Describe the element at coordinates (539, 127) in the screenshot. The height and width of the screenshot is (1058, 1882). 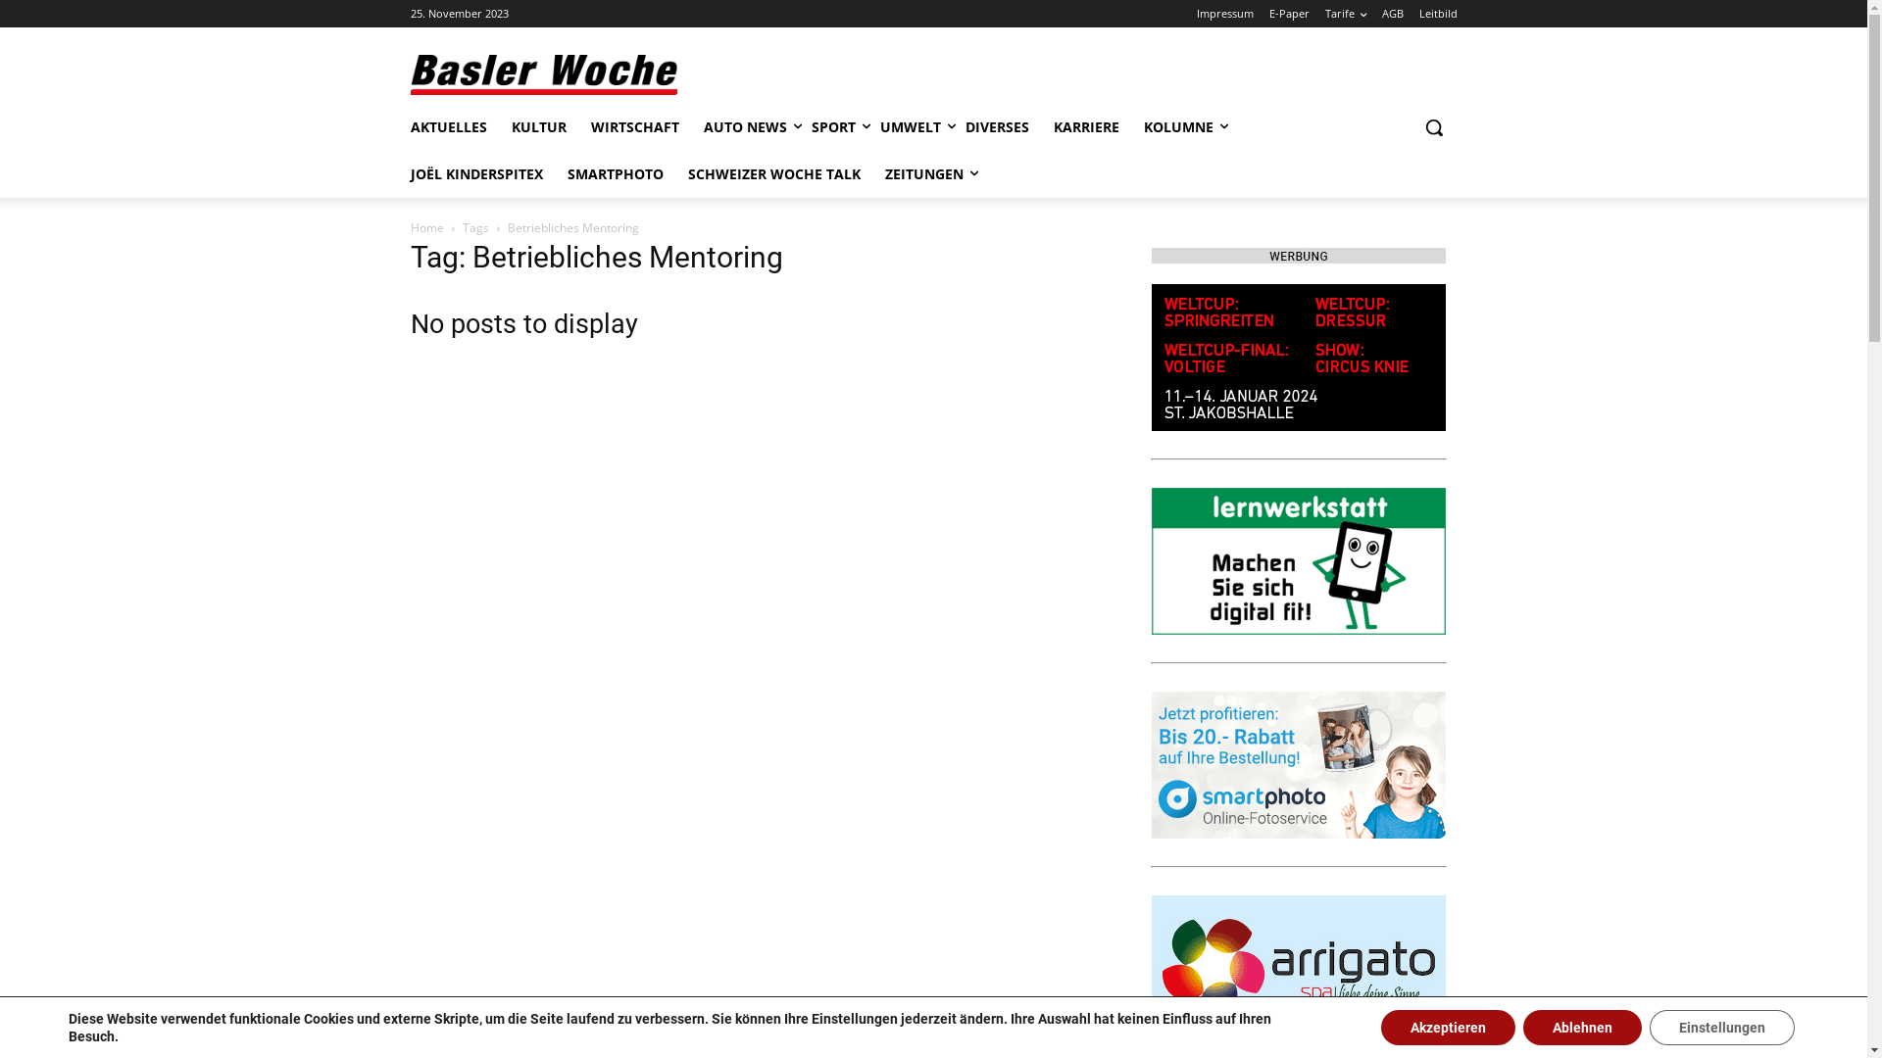
I see `KULTUR` at that location.